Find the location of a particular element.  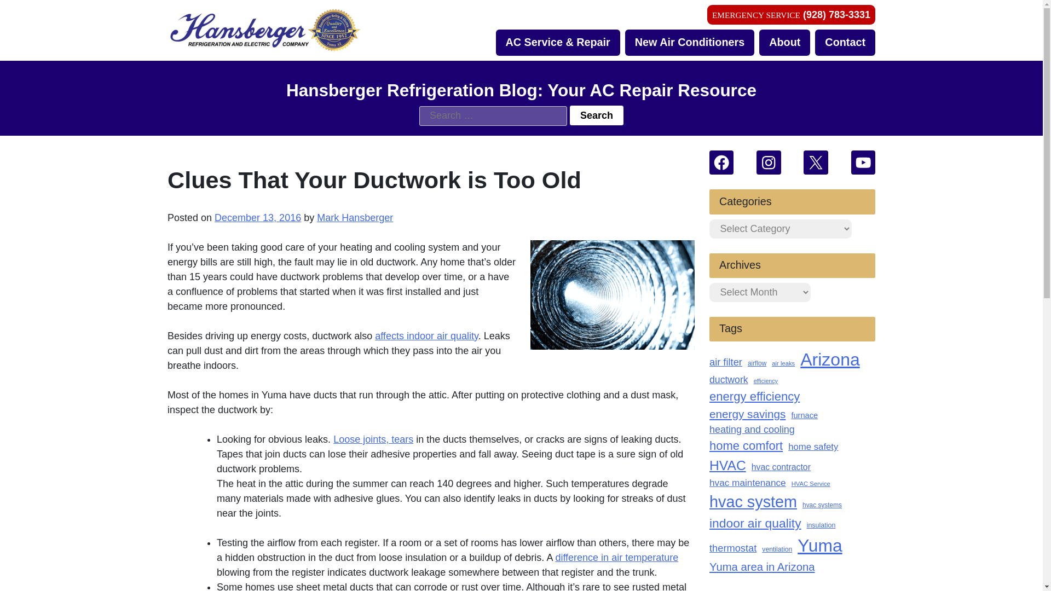

difference in air temperature is located at coordinates (616, 557).